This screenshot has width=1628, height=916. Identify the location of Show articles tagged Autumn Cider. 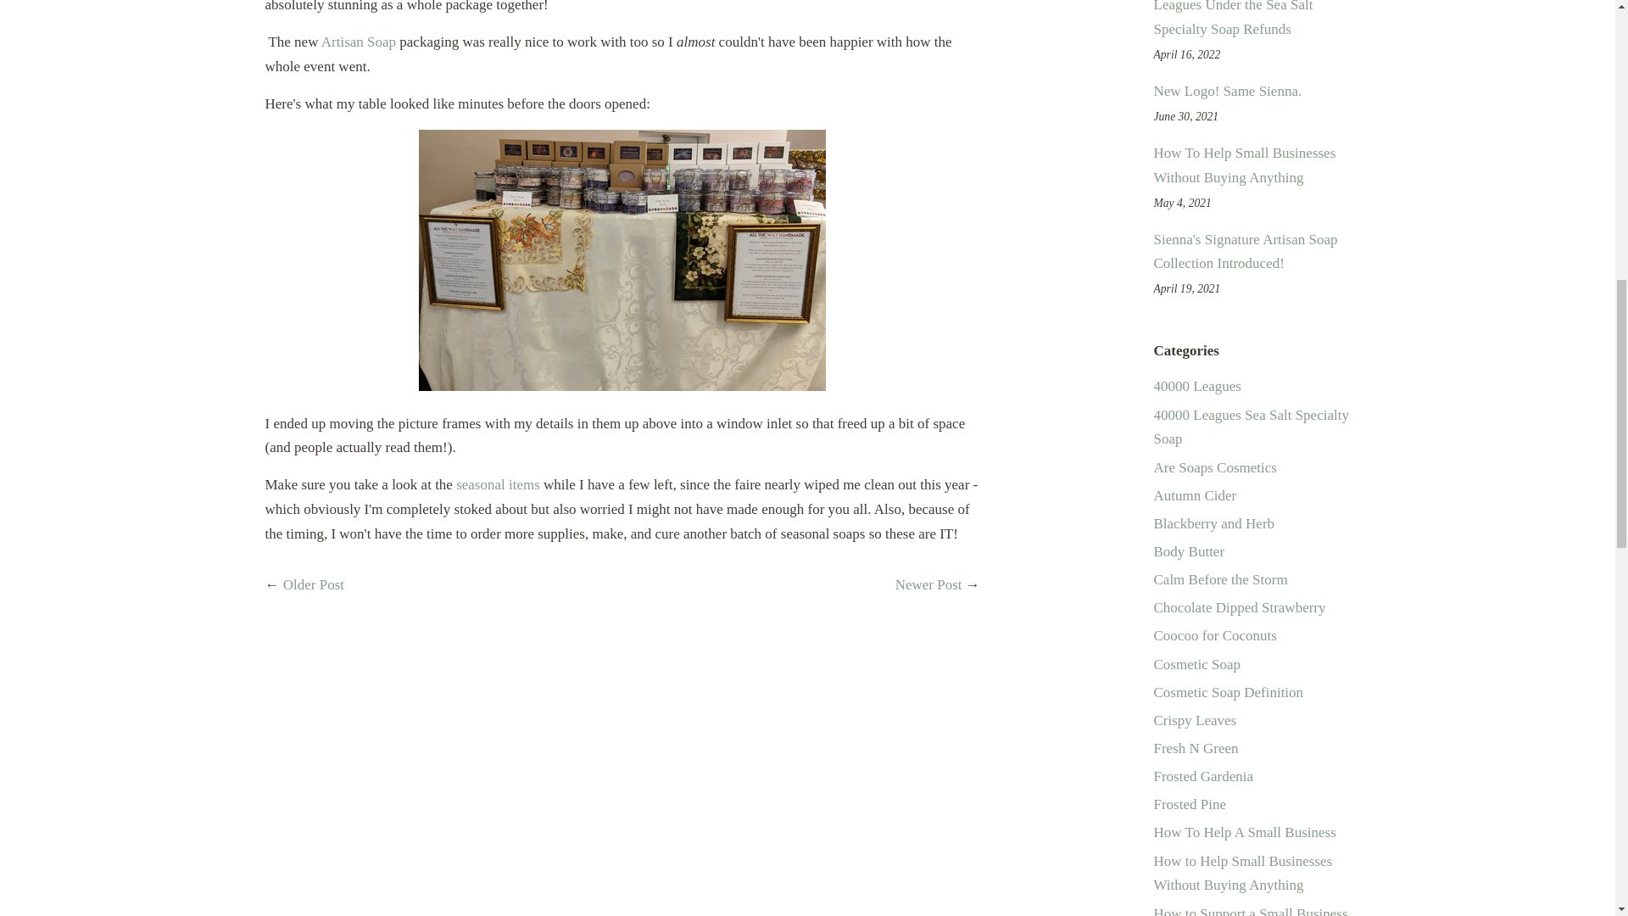
(1194, 495).